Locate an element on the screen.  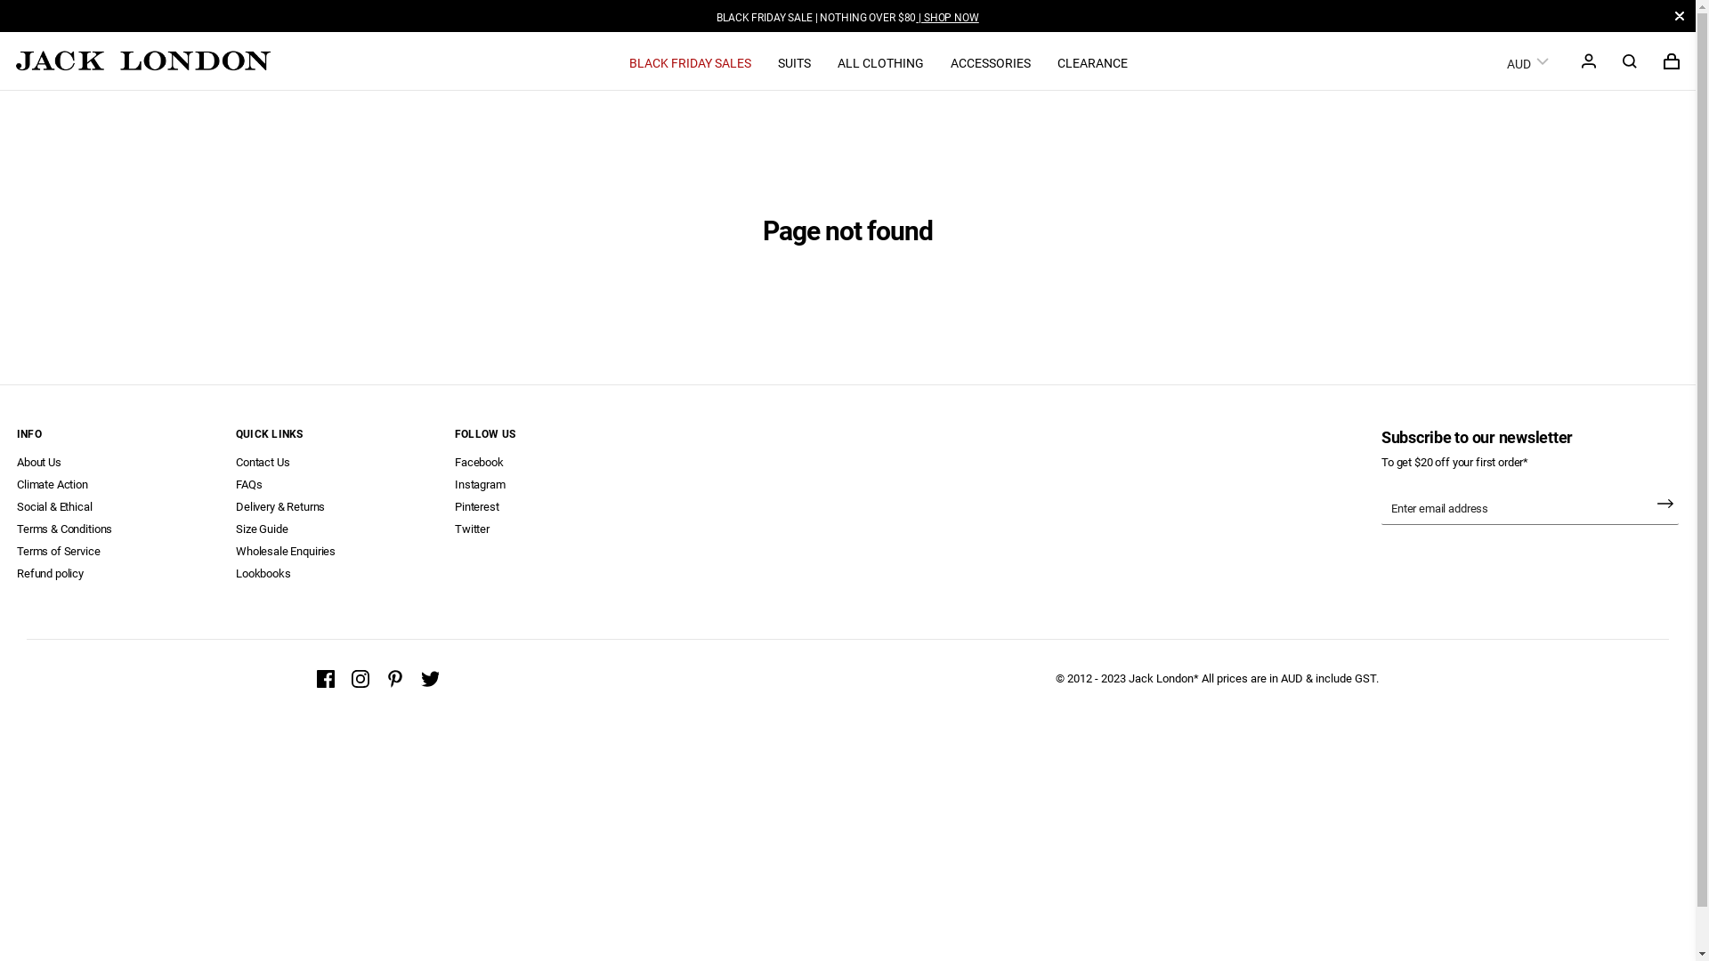
ACCESSORIES is located at coordinates (991, 62).